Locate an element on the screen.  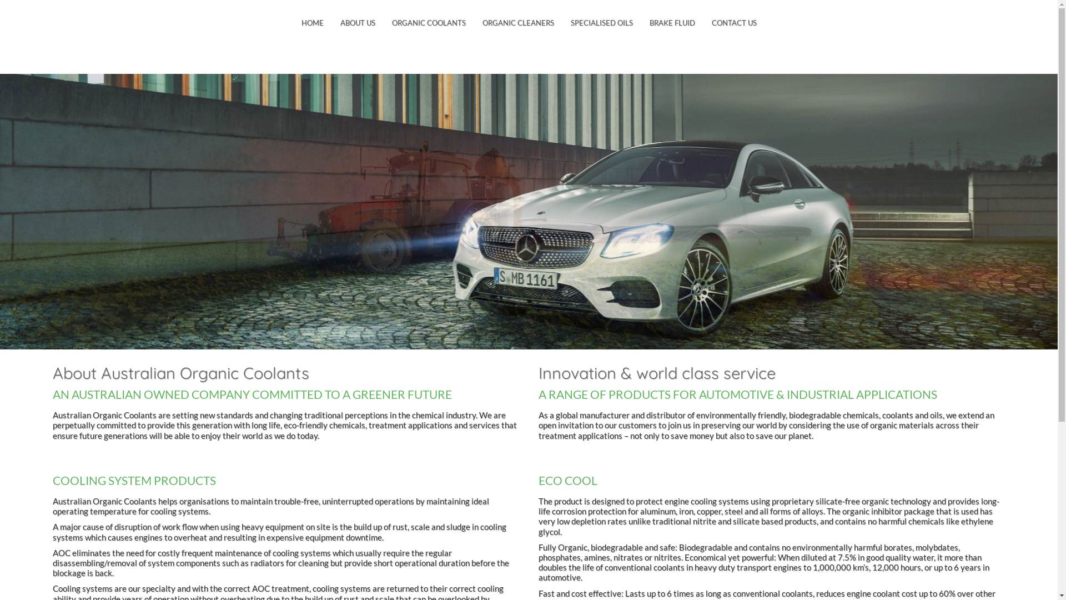
CONTACT US is located at coordinates (734, 23).